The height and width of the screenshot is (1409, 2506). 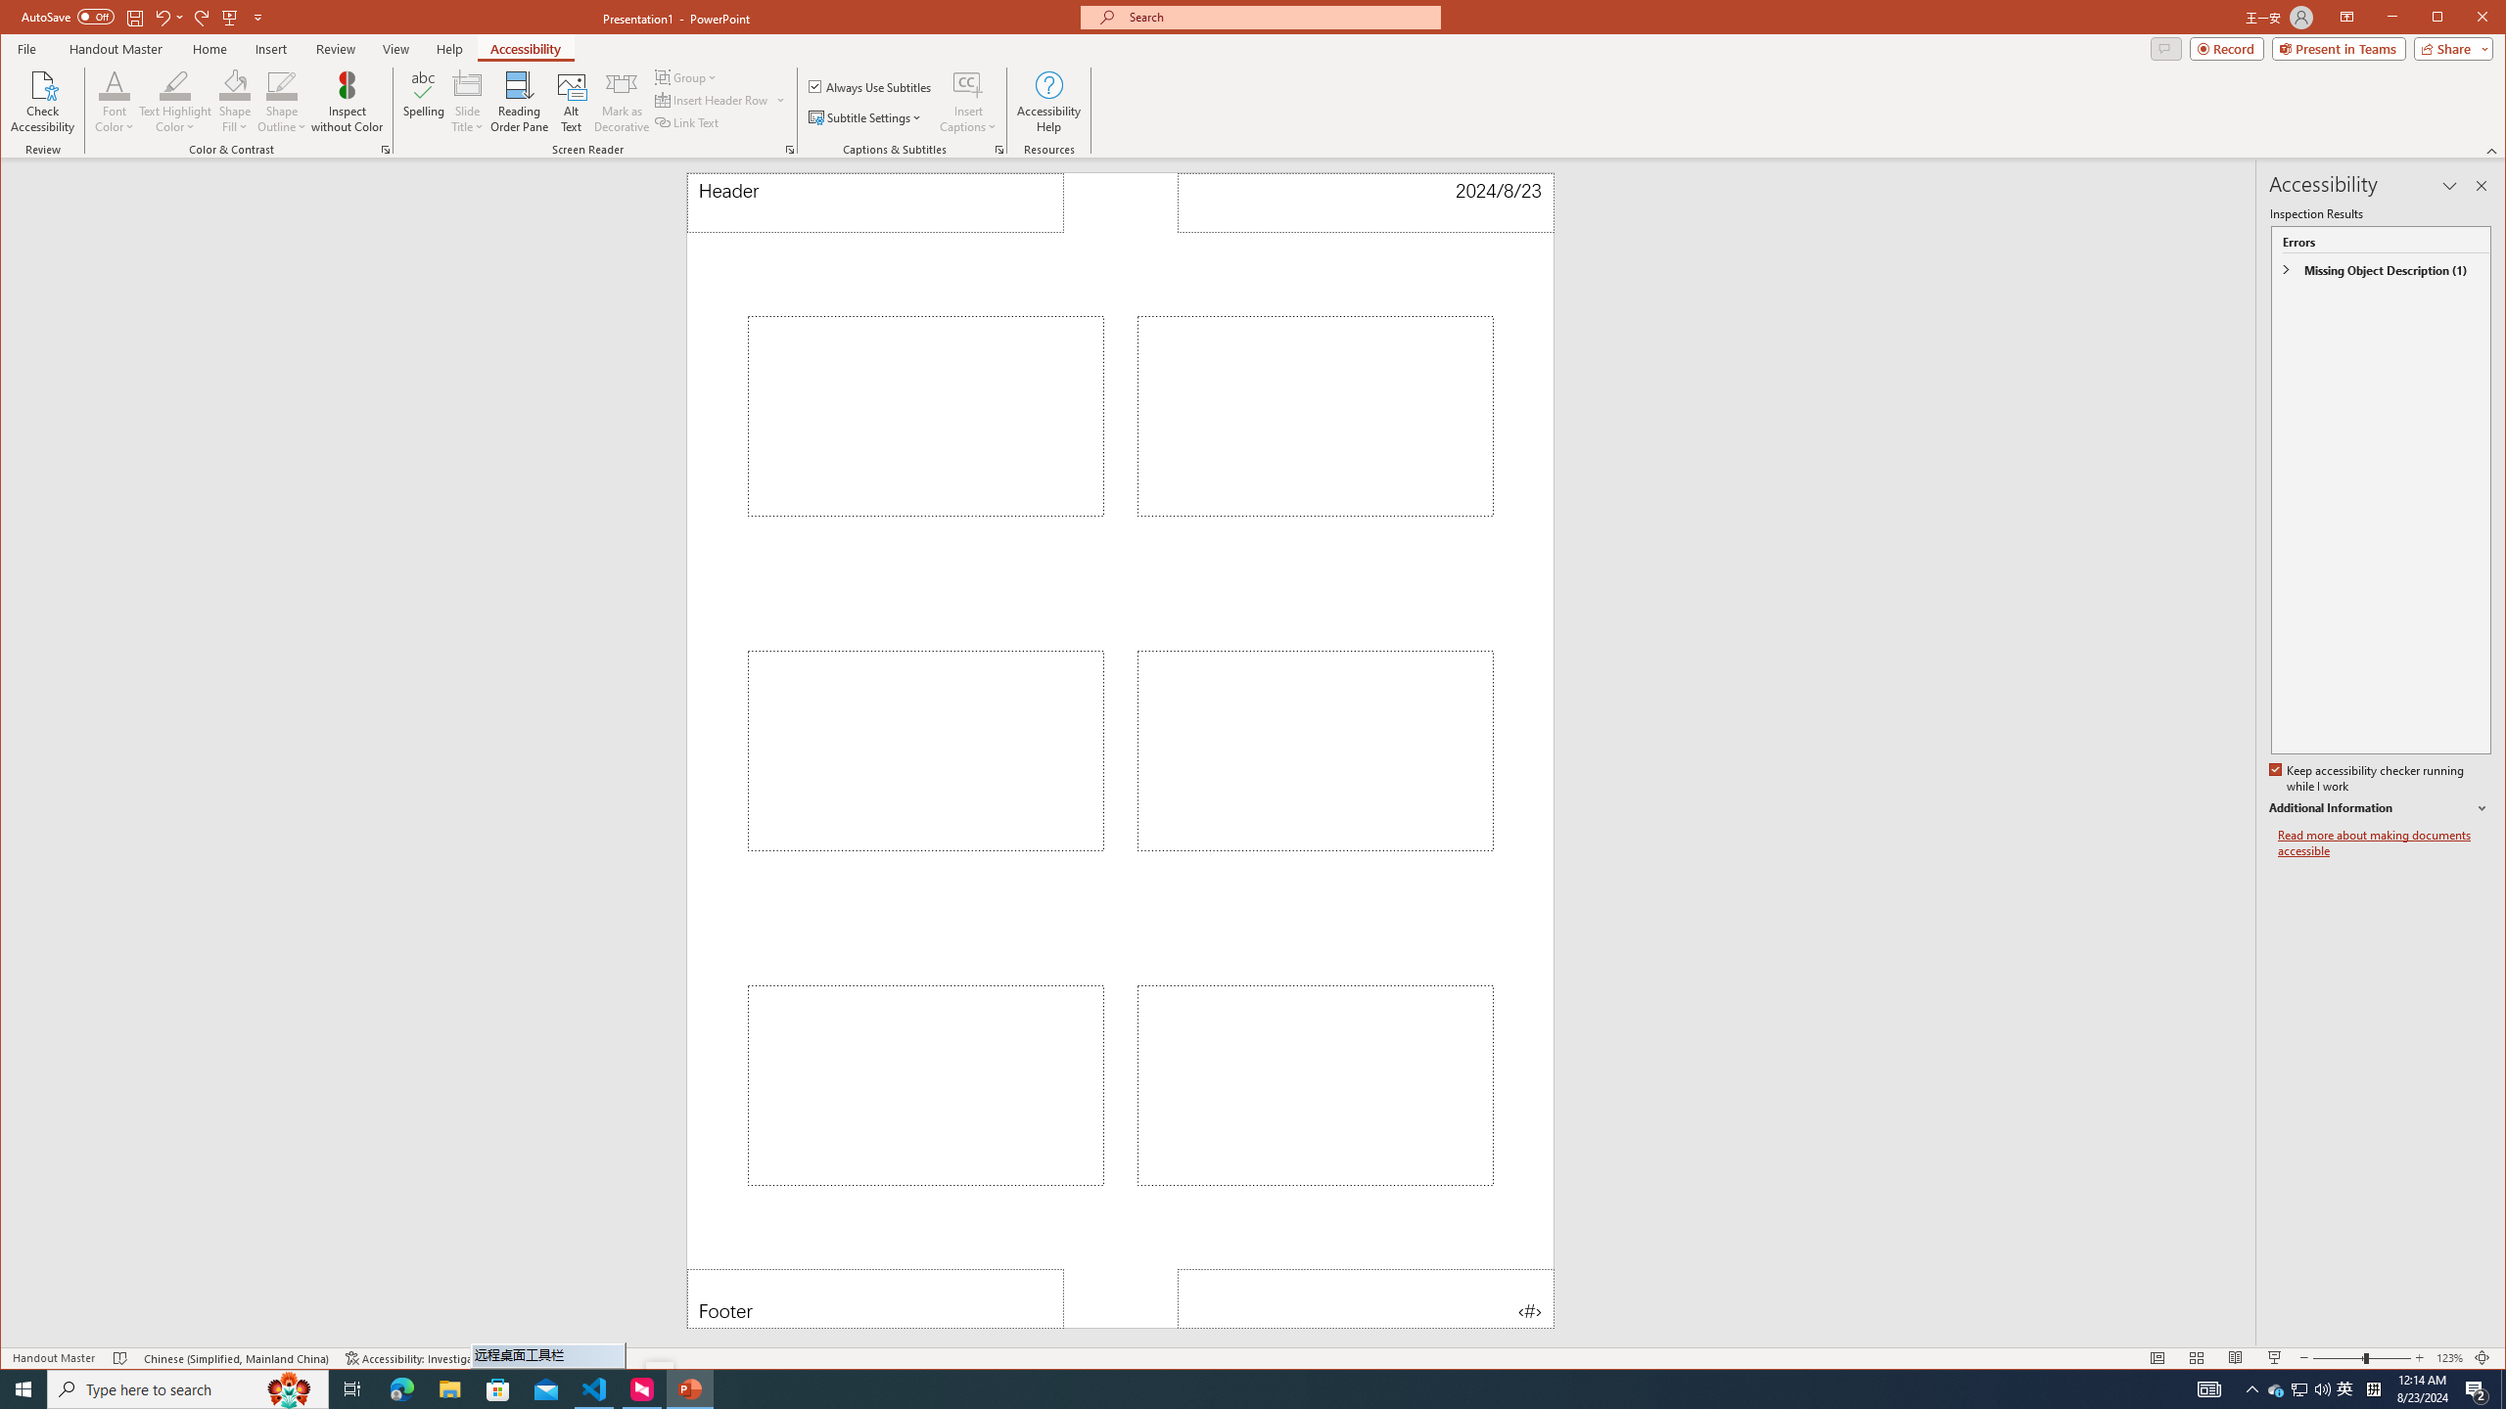 I want to click on Visual Studio Code - 1 running window, so click(x=595, y=1389).